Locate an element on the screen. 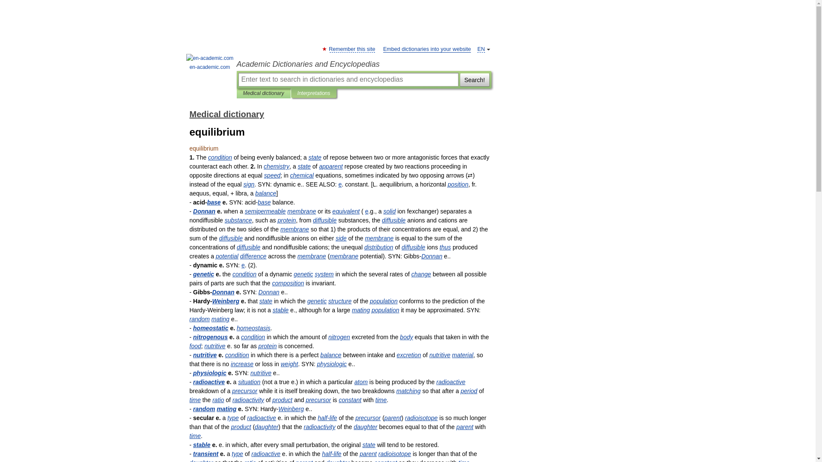  chemical is located at coordinates (302, 175).